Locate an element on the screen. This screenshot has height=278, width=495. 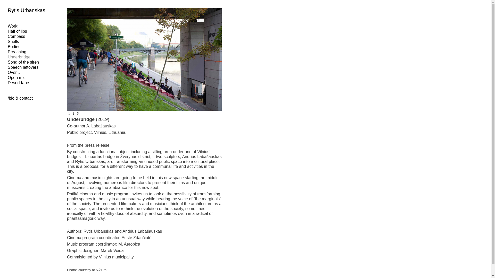
Preaching... is located at coordinates (19, 52).